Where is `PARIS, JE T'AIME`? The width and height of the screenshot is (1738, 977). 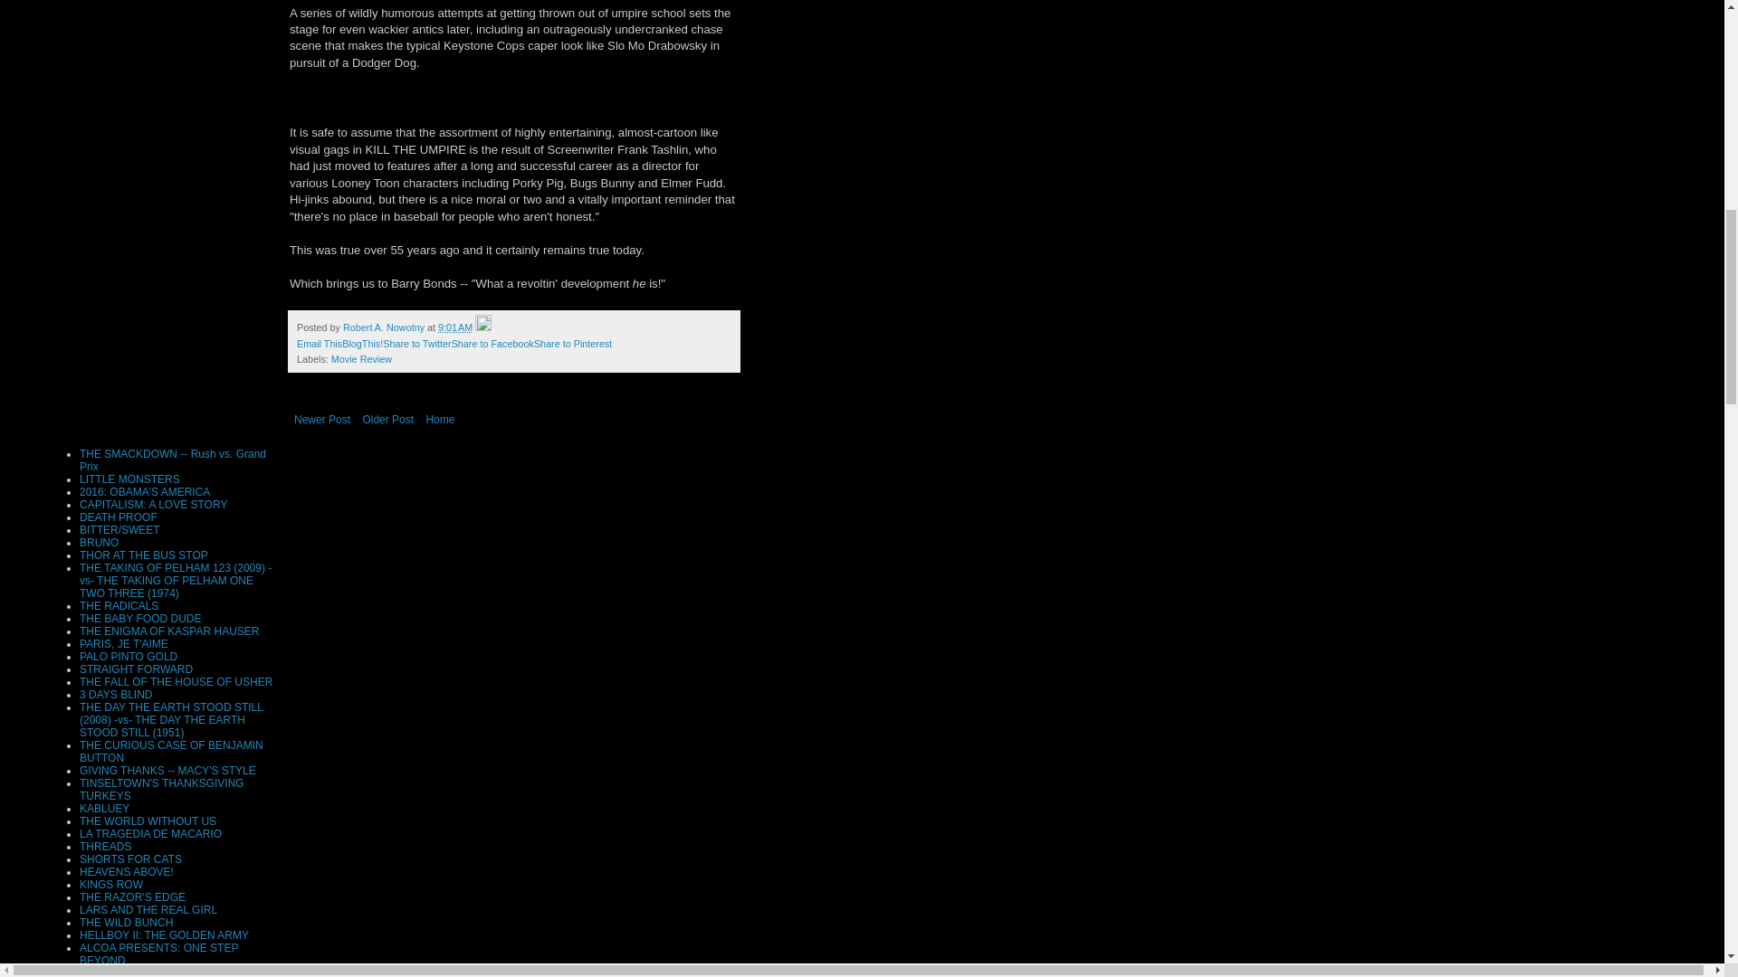
PARIS, JE T'AIME is located at coordinates (124, 644).